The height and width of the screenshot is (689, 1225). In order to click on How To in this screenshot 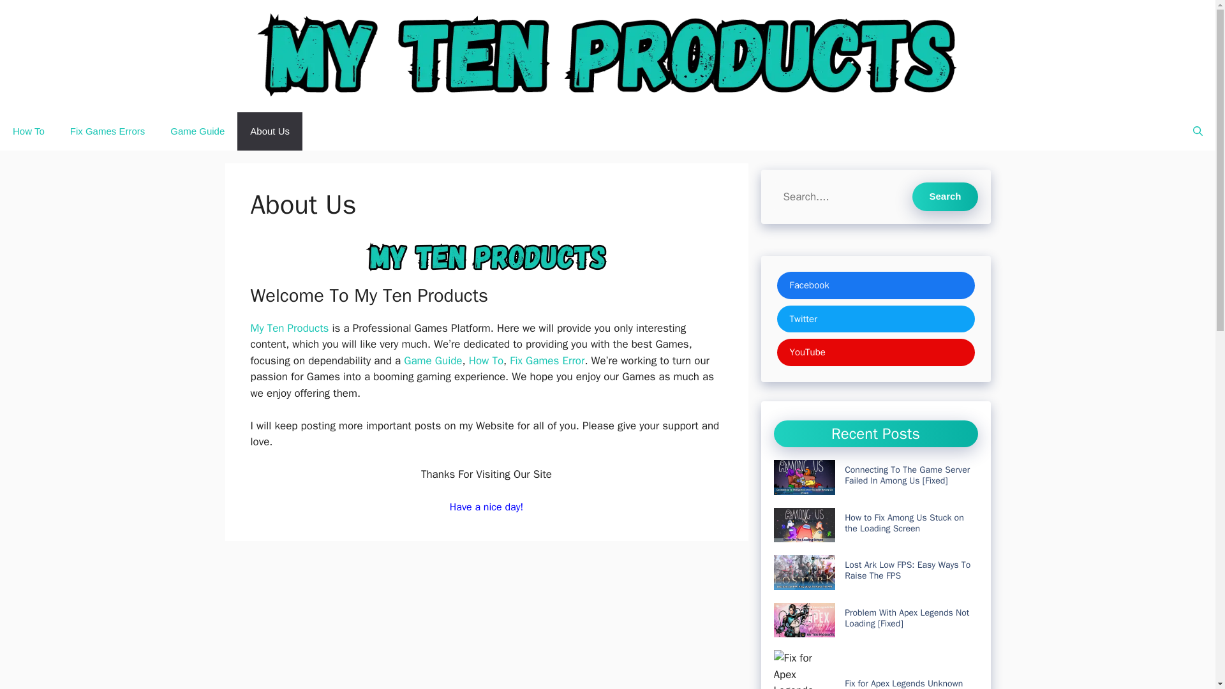, I will do `click(486, 360)`.